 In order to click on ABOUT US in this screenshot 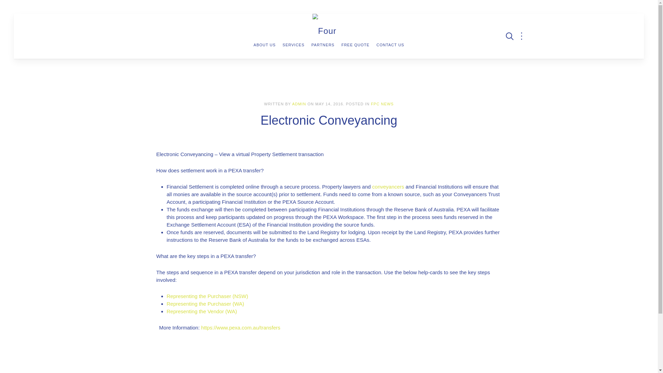, I will do `click(265, 45)`.